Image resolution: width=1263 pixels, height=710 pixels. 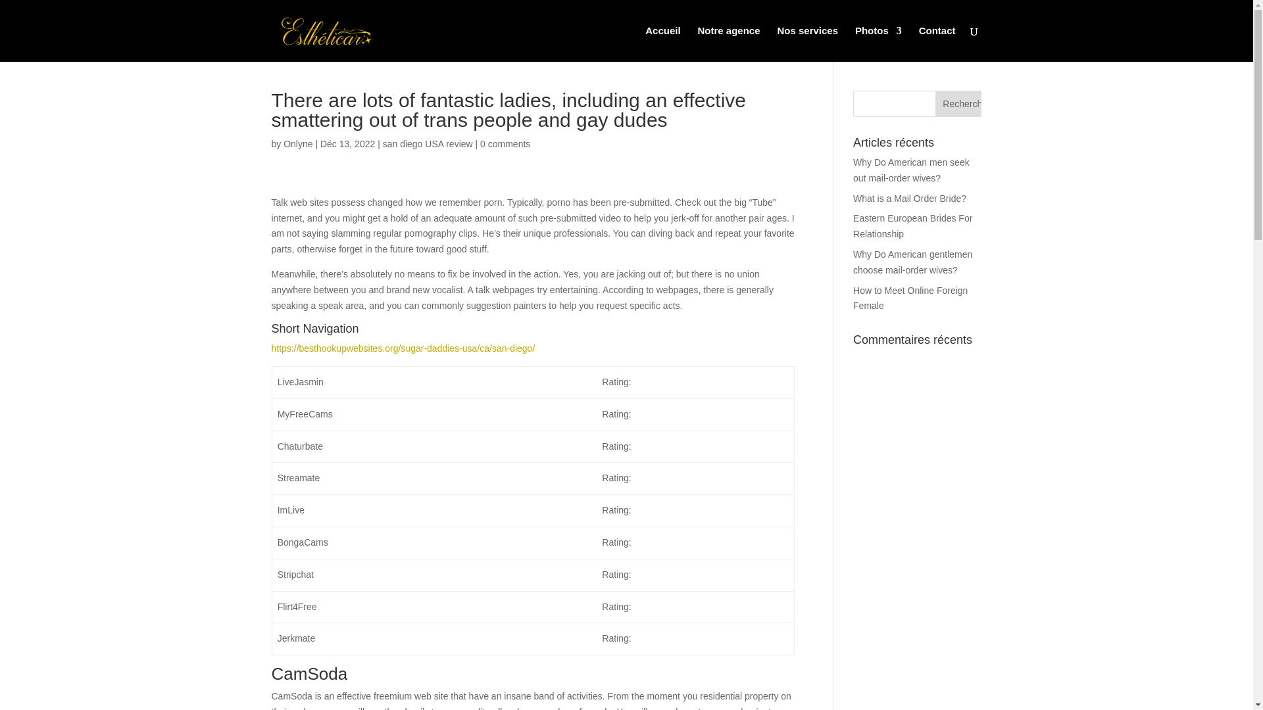 What do you see at coordinates (913, 262) in the screenshot?
I see `Why Do American gentlemen choose mail-order wives?` at bounding box center [913, 262].